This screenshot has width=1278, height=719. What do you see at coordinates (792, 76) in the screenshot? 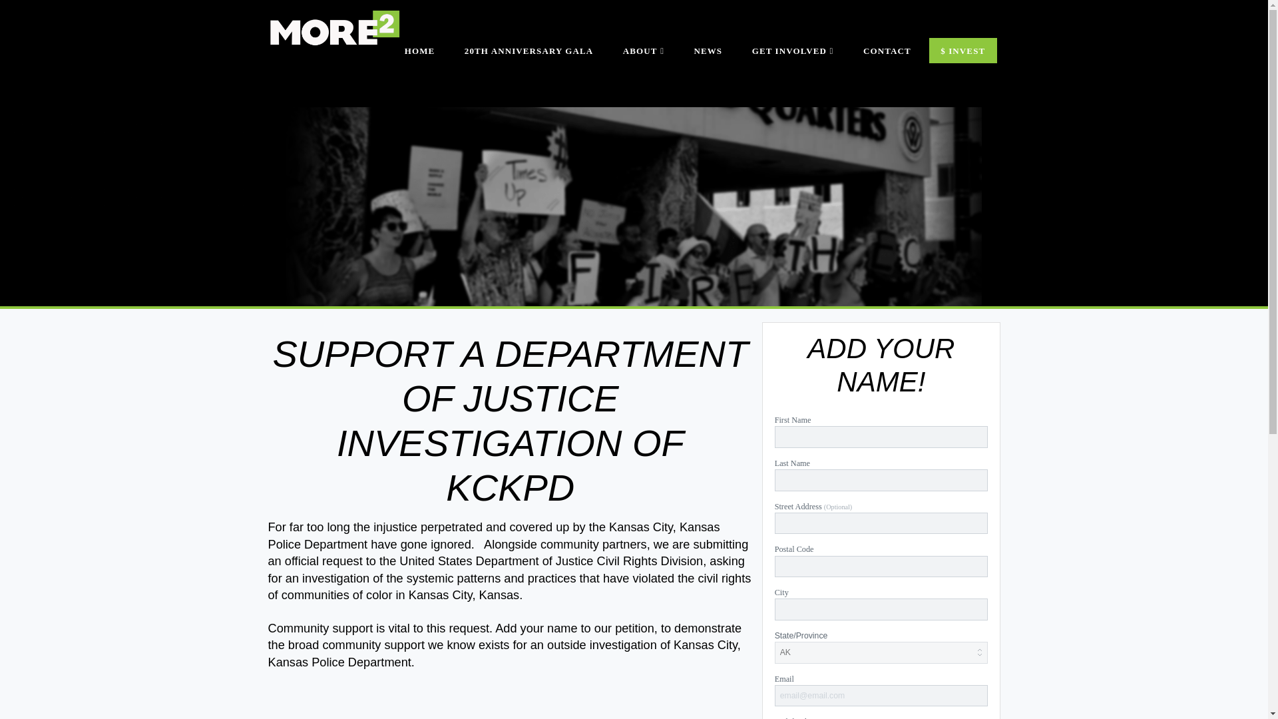
I see `GET INVOLVED` at bounding box center [792, 76].